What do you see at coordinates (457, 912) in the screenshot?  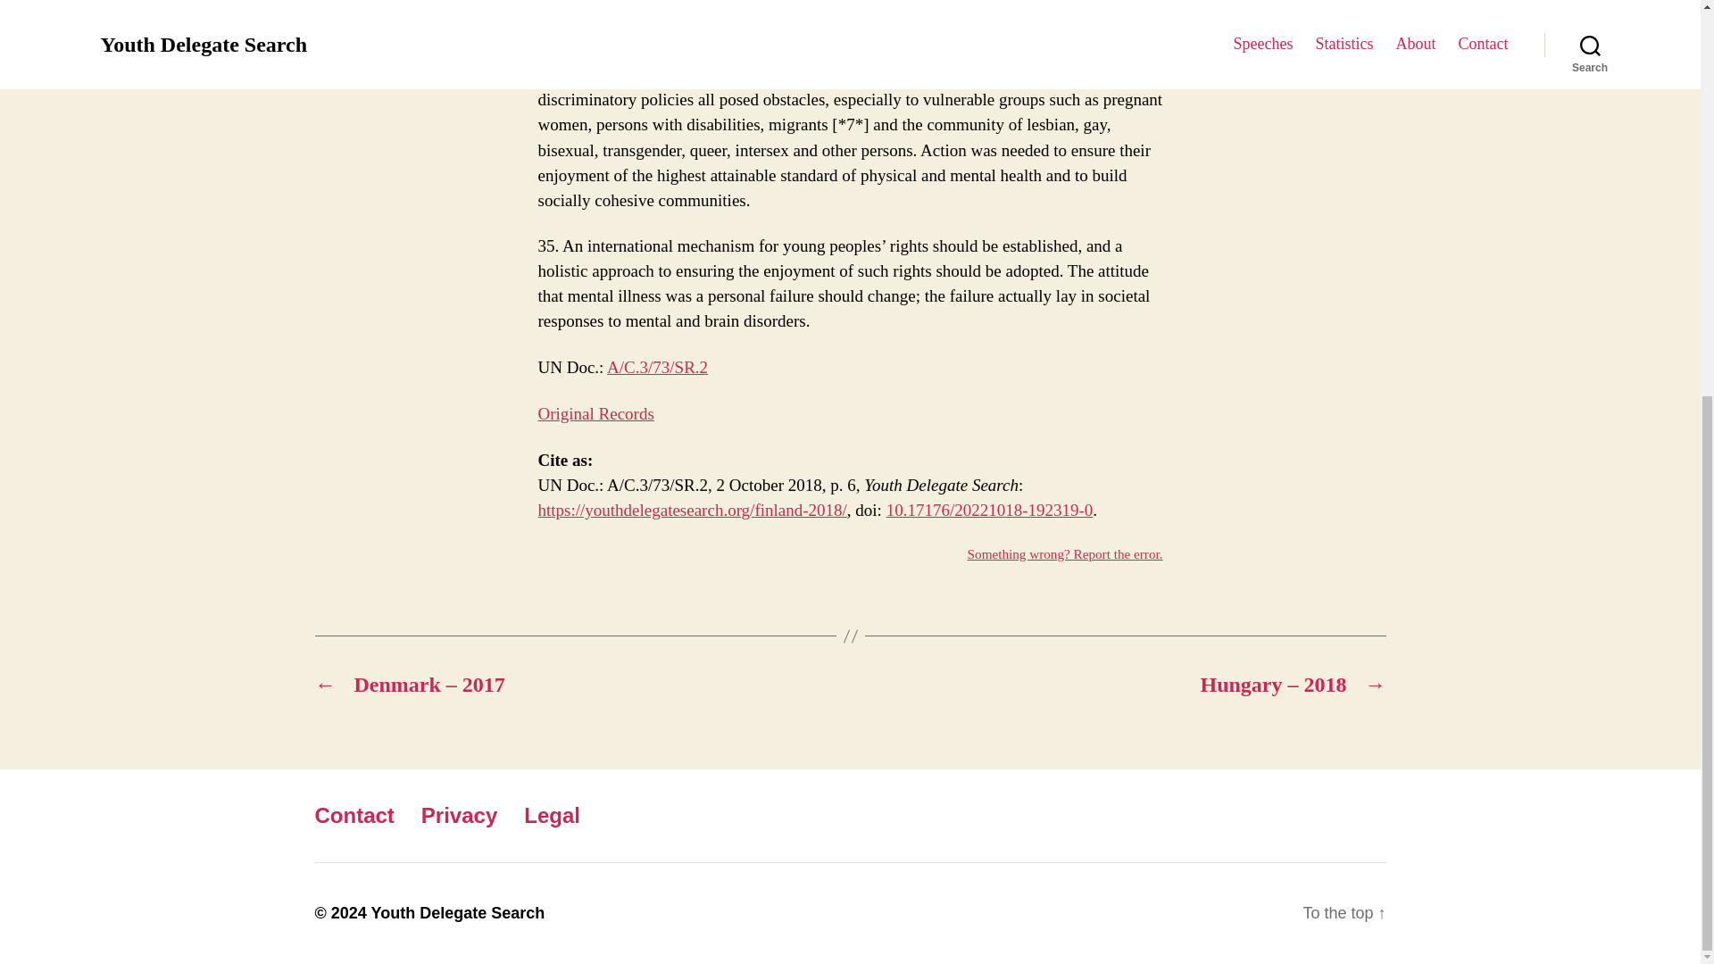 I see `Youth Delegate Search` at bounding box center [457, 912].